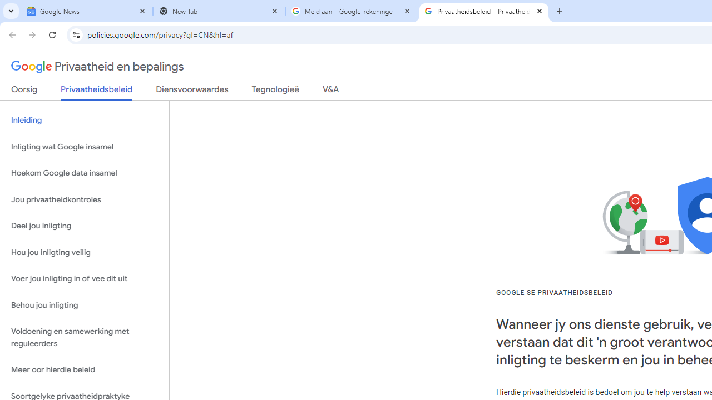 Image resolution: width=712 pixels, height=400 pixels. Describe the element at coordinates (85, 279) in the screenshot. I see `Voer jou inligting in of vee dit uit` at that location.